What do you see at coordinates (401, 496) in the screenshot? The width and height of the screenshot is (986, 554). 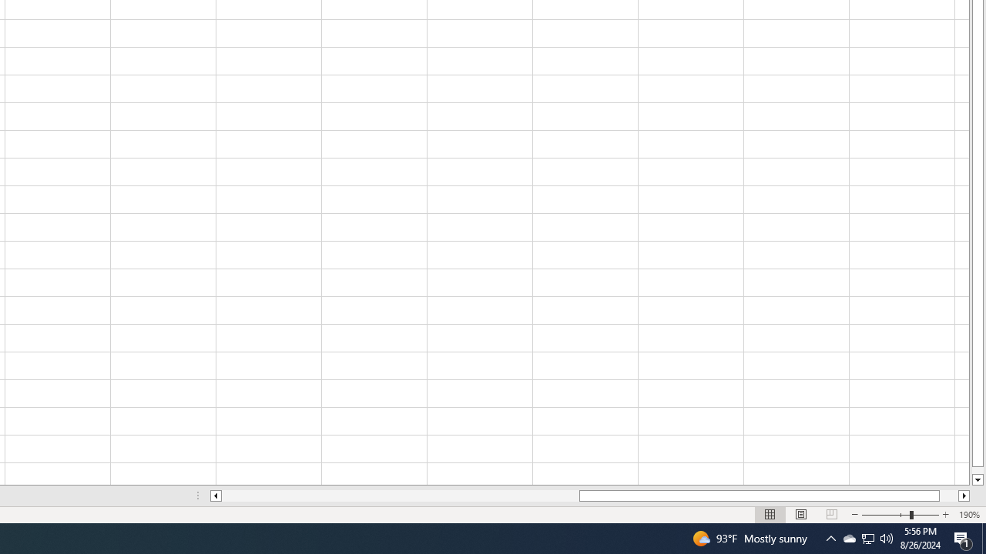 I see `Page left` at bounding box center [401, 496].